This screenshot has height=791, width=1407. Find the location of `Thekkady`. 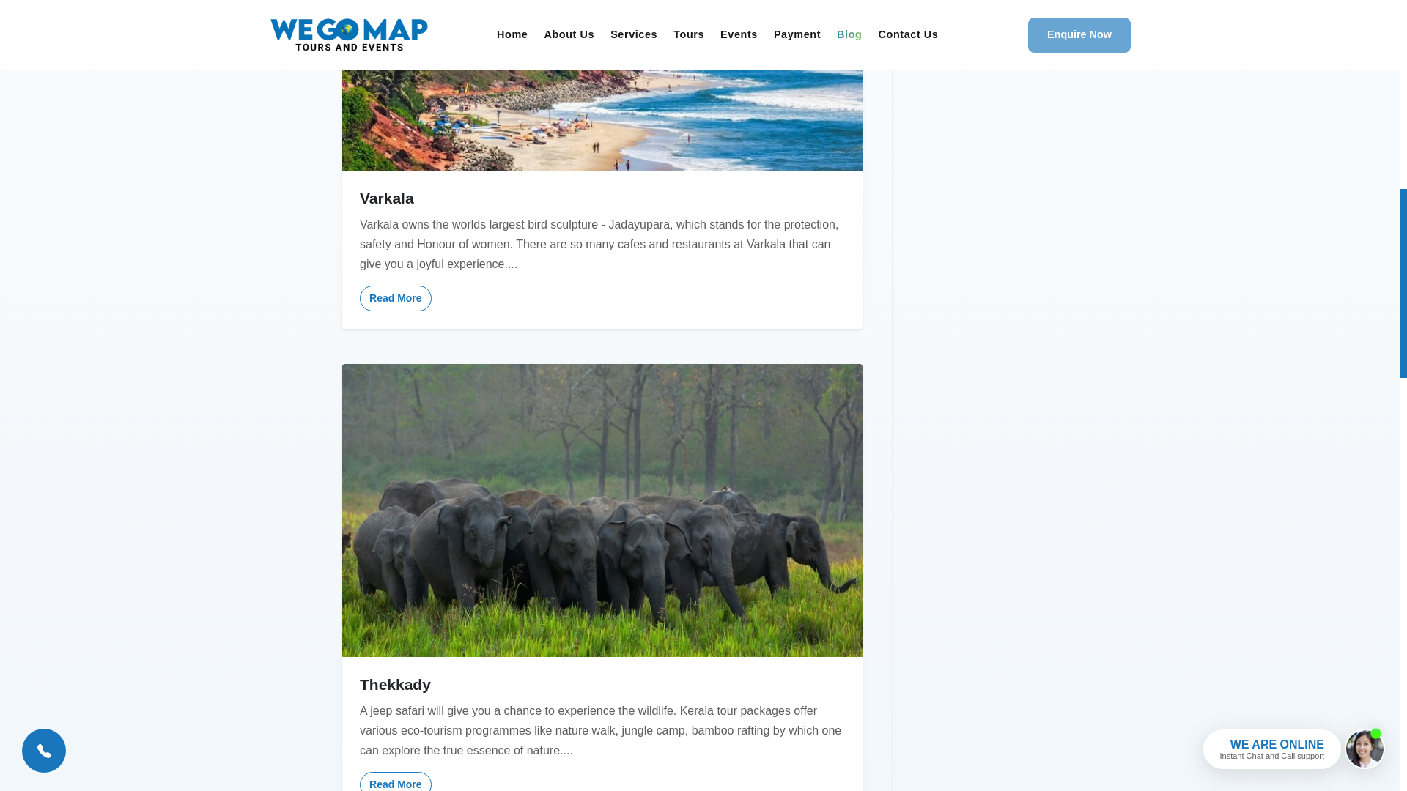

Thekkady is located at coordinates (602, 684).